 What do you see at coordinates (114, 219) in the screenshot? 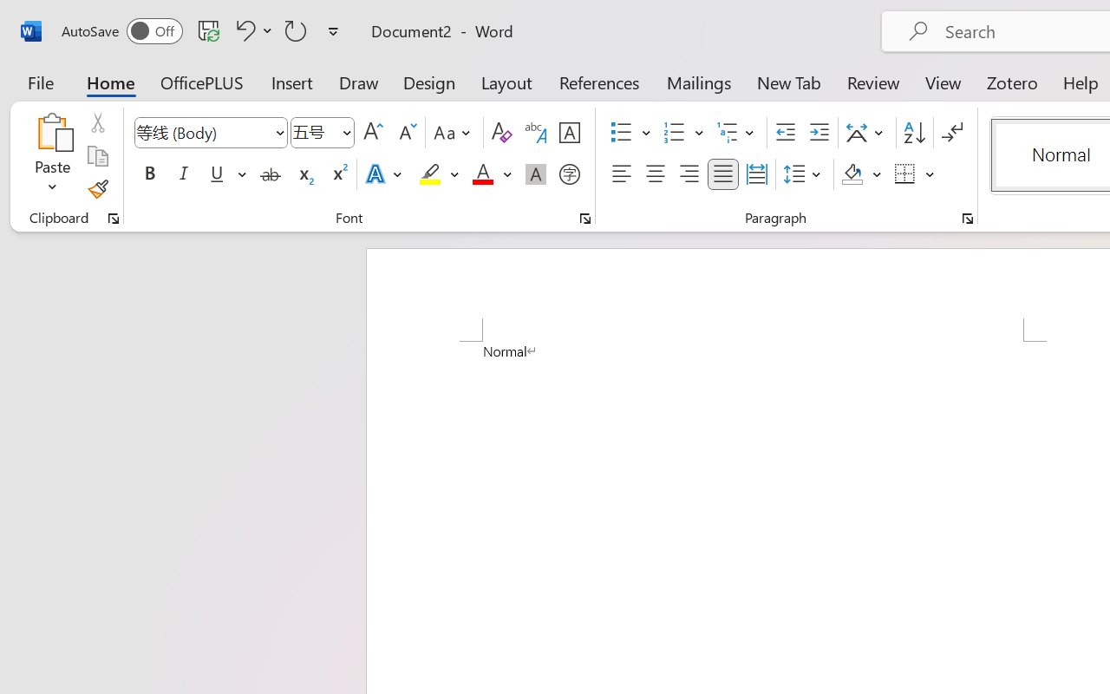
I see `Office Clipboard...` at bounding box center [114, 219].